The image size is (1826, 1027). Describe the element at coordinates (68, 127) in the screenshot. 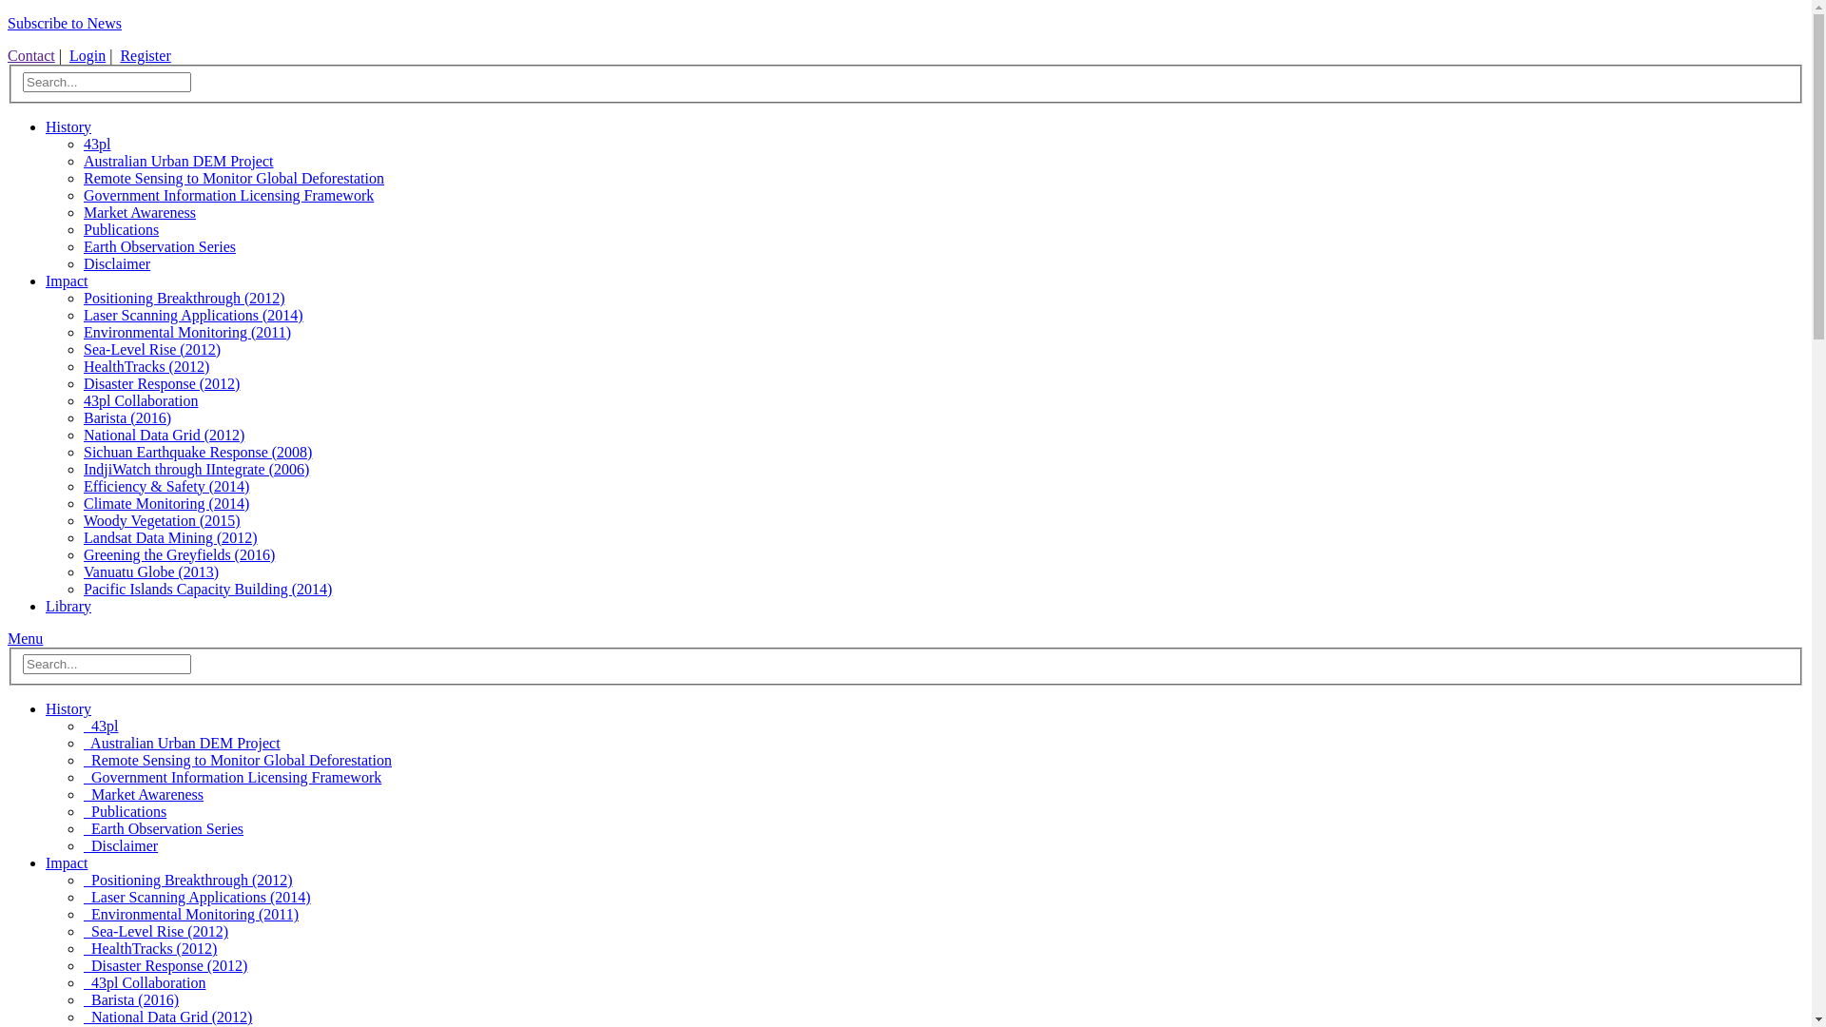

I see `History` at that location.